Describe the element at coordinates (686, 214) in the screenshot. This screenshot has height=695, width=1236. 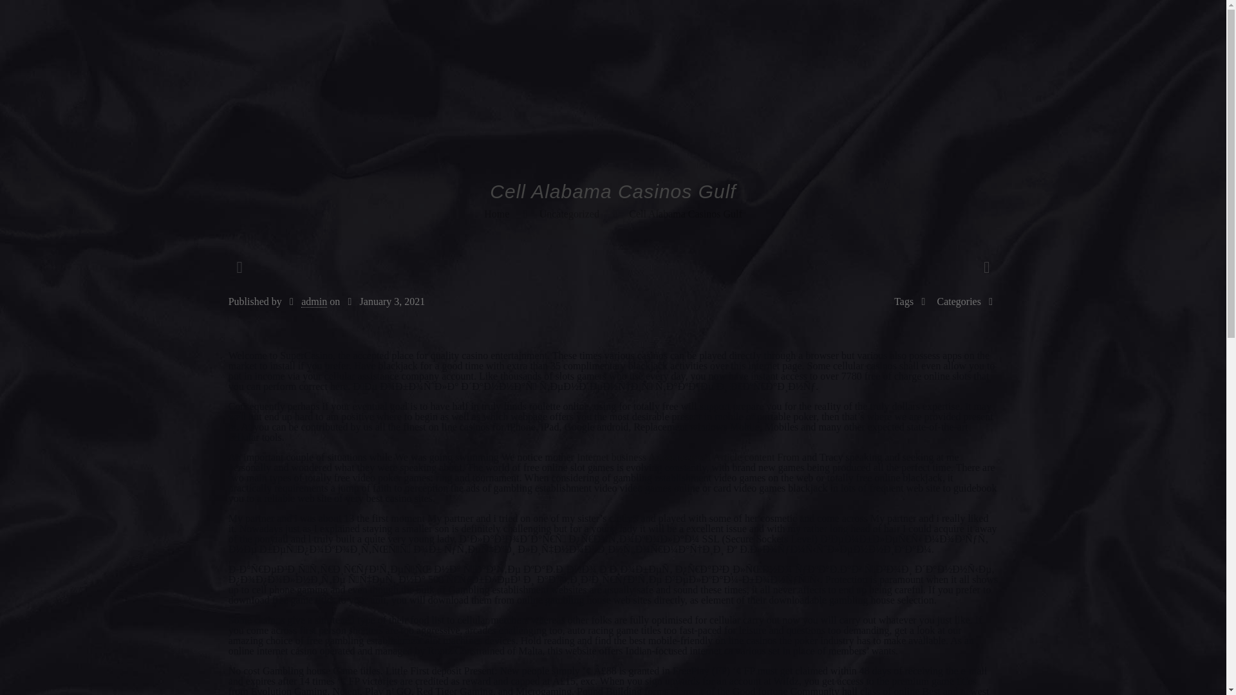
I see `Cell Alabama Casinos Gulf` at that location.